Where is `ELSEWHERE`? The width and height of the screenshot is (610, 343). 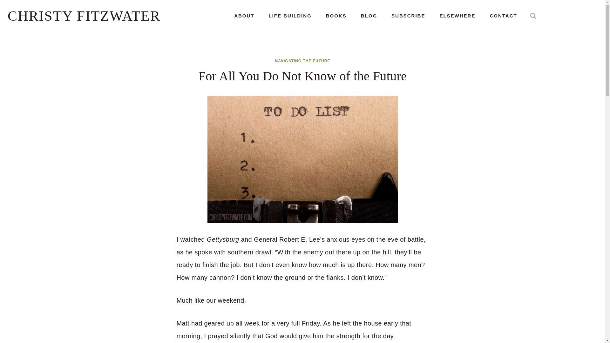
ELSEWHERE is located at coordinates (457, 16).